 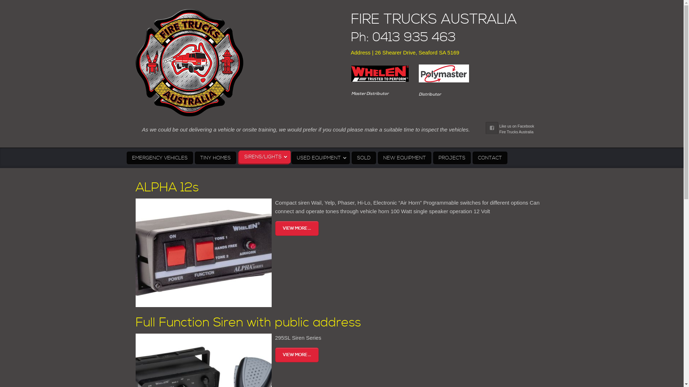 What do you see at coordinates (296, 355) in the screenshot?
I see `VIEW MORE ...` at bounding box center [296, 355].